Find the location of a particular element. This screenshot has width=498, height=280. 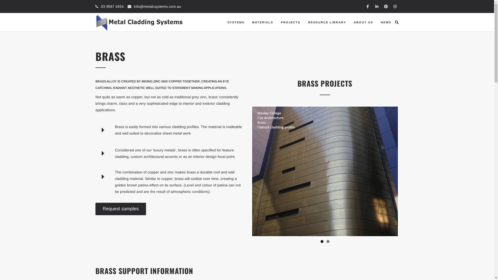

RESOURCE LIBRARY is located at coordinates (327, 22).